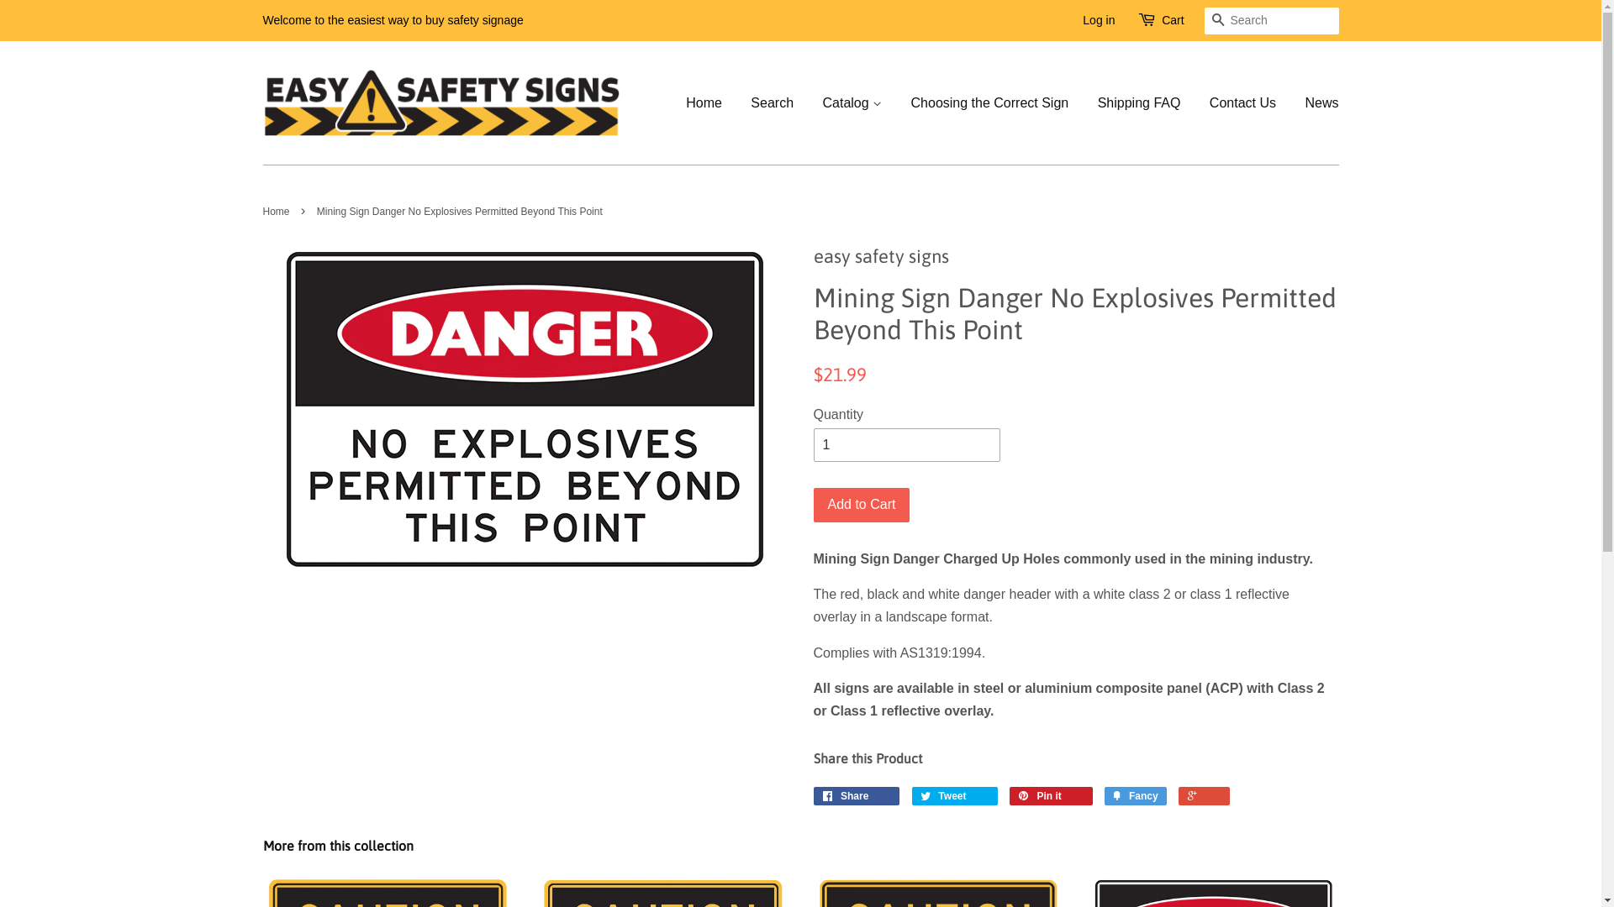 This screenshot has height=907, width=1614. What do you see at coordinates (1051, 796) in the screenshot?
I see `Pin it` at bounding box center [1051, 796].